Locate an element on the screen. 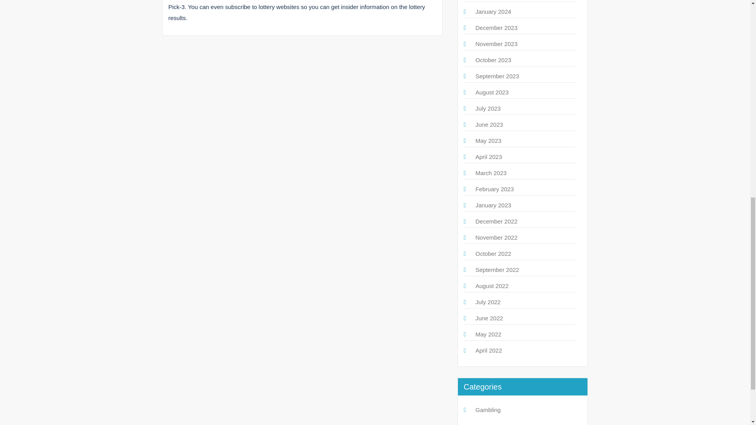 The height and width of the screenshot is (425, 756). October 2022 is located at coordinates (493, 253).